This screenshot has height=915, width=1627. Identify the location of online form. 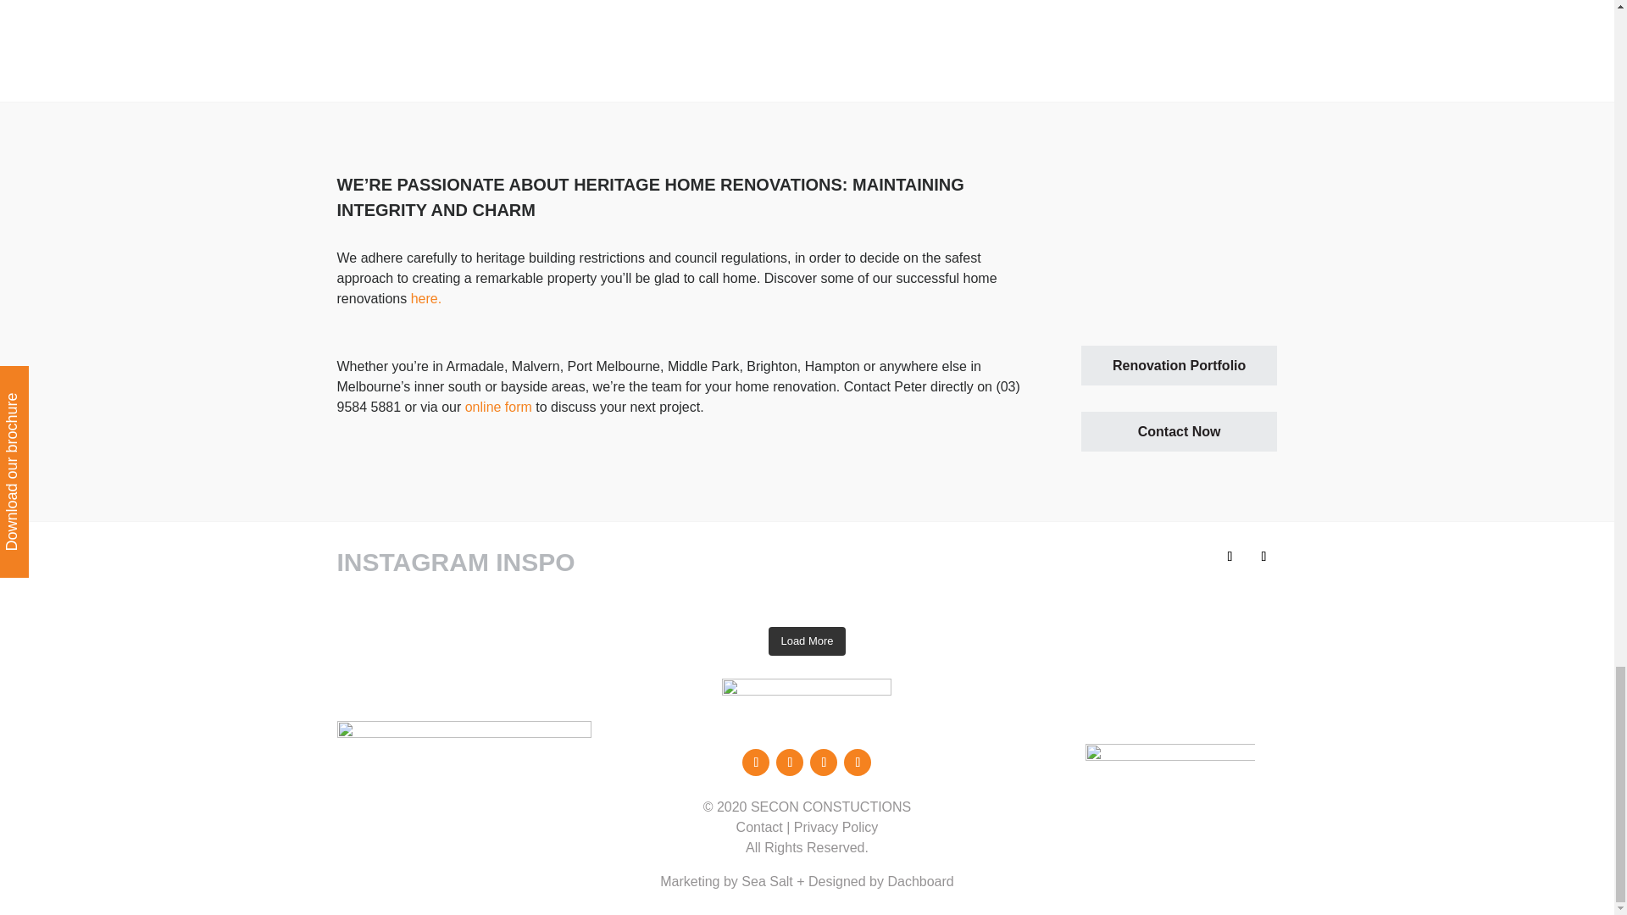
(498, 407).